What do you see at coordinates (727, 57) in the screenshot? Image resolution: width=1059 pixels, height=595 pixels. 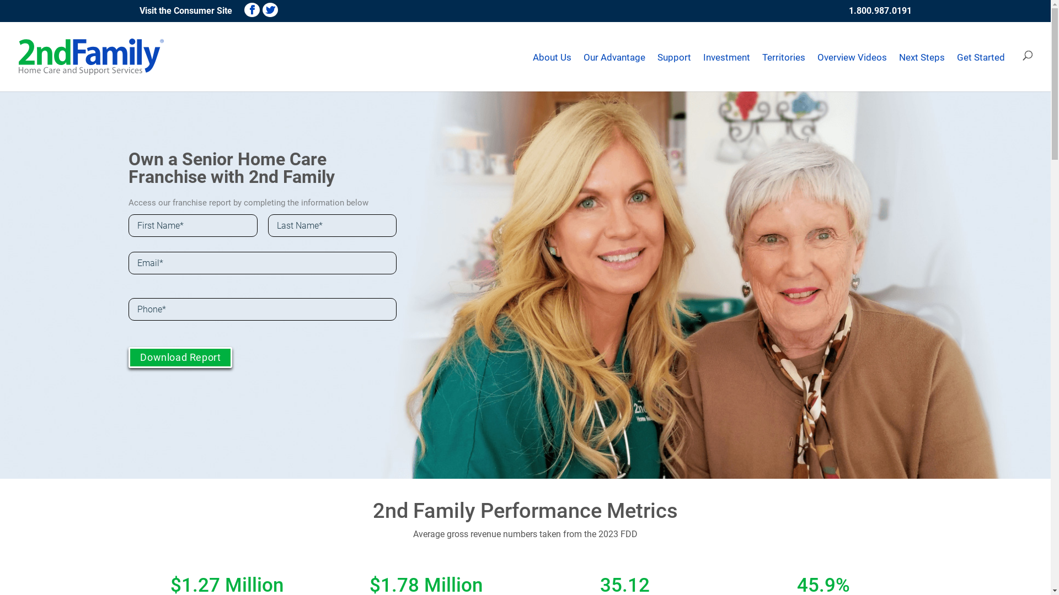 I see `Investment` at bounding box center [727, 57].